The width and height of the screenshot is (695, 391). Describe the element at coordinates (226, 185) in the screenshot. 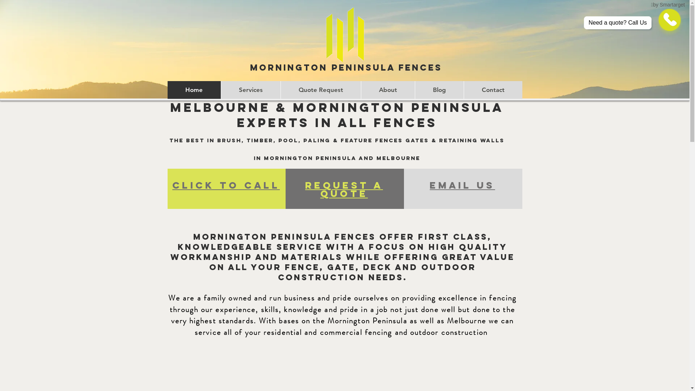

I see `Click to Call` at that location.